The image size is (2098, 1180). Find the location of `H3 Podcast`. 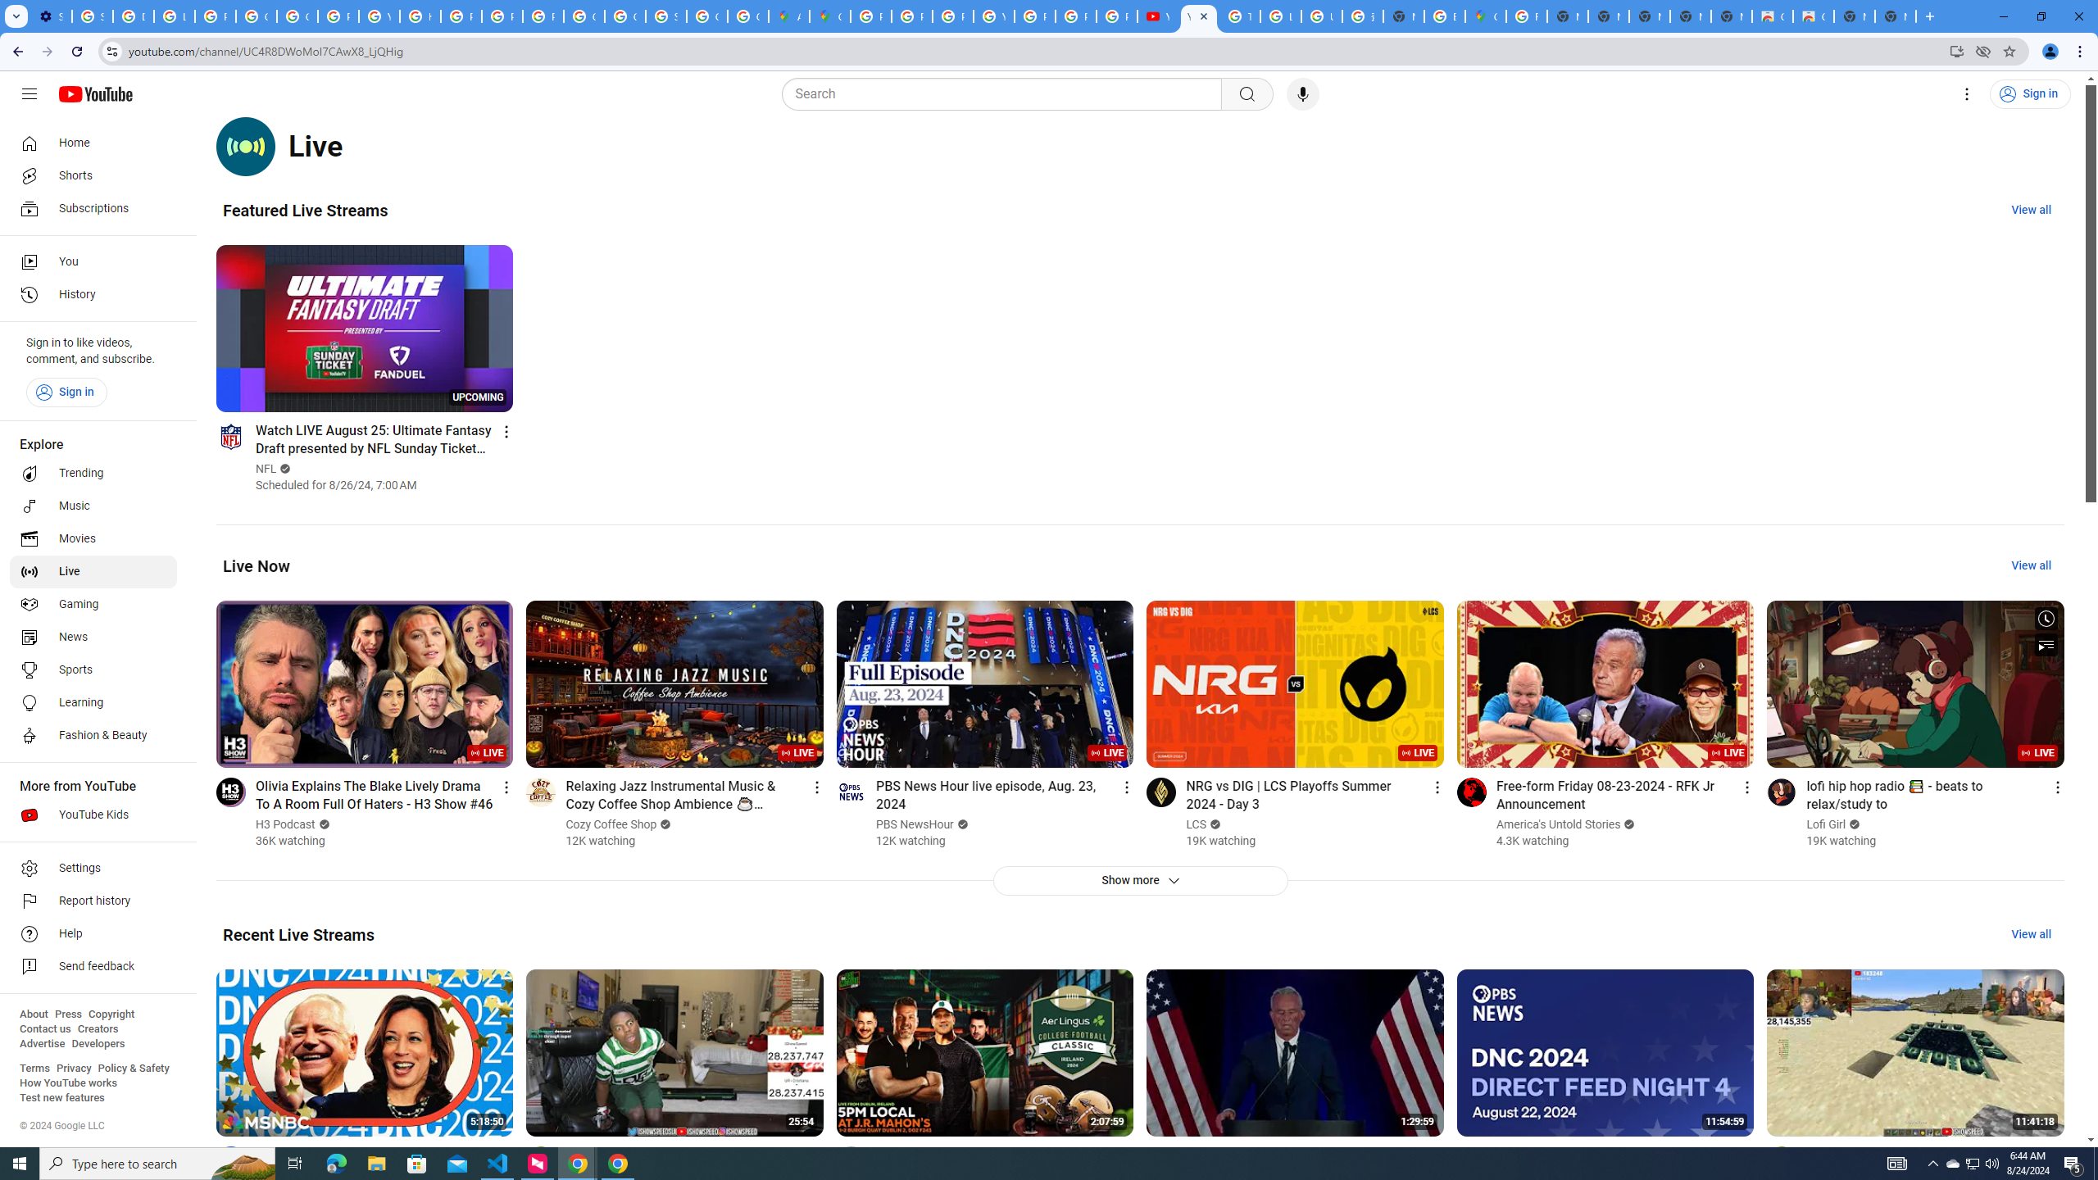

H3 Podcast is located at coordinates (286, 824).